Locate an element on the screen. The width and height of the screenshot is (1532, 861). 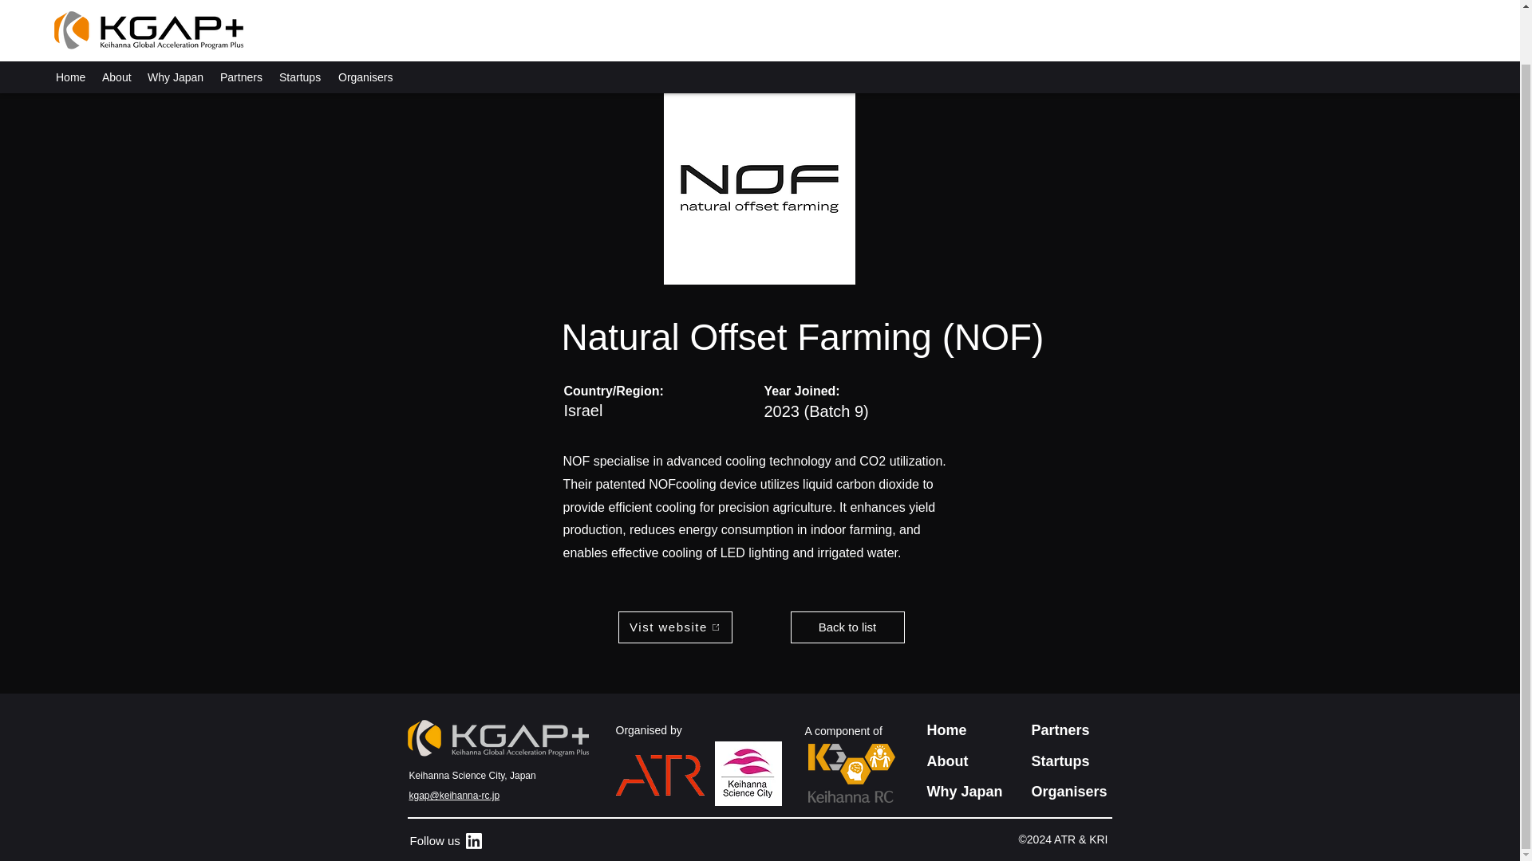
Organisers is located at coordinates (1068, 791).